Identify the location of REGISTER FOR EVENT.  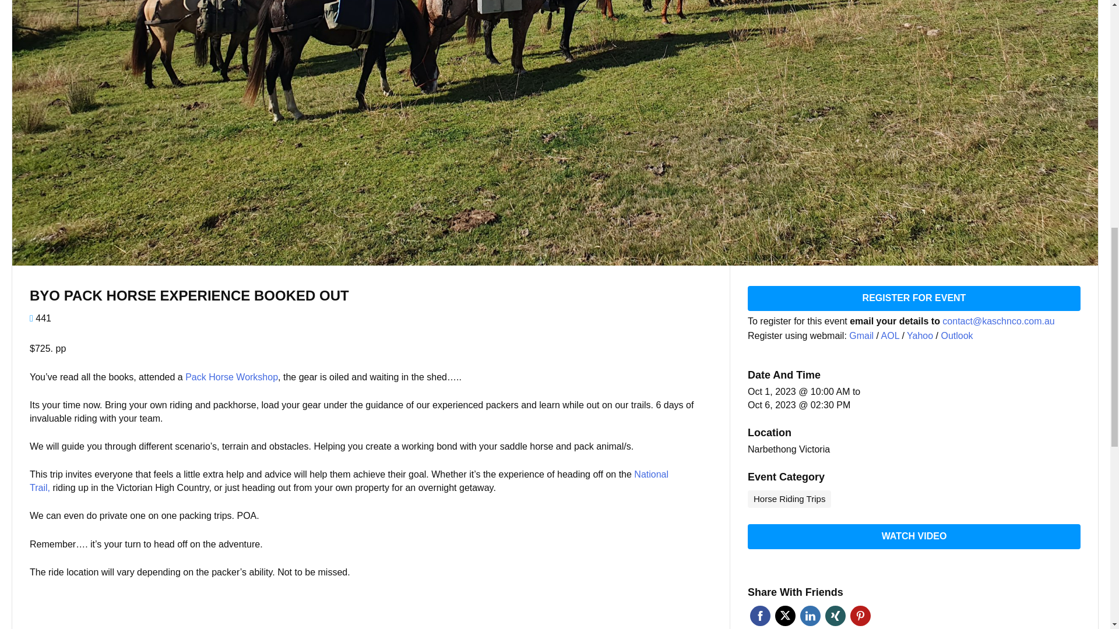
(914, 298).